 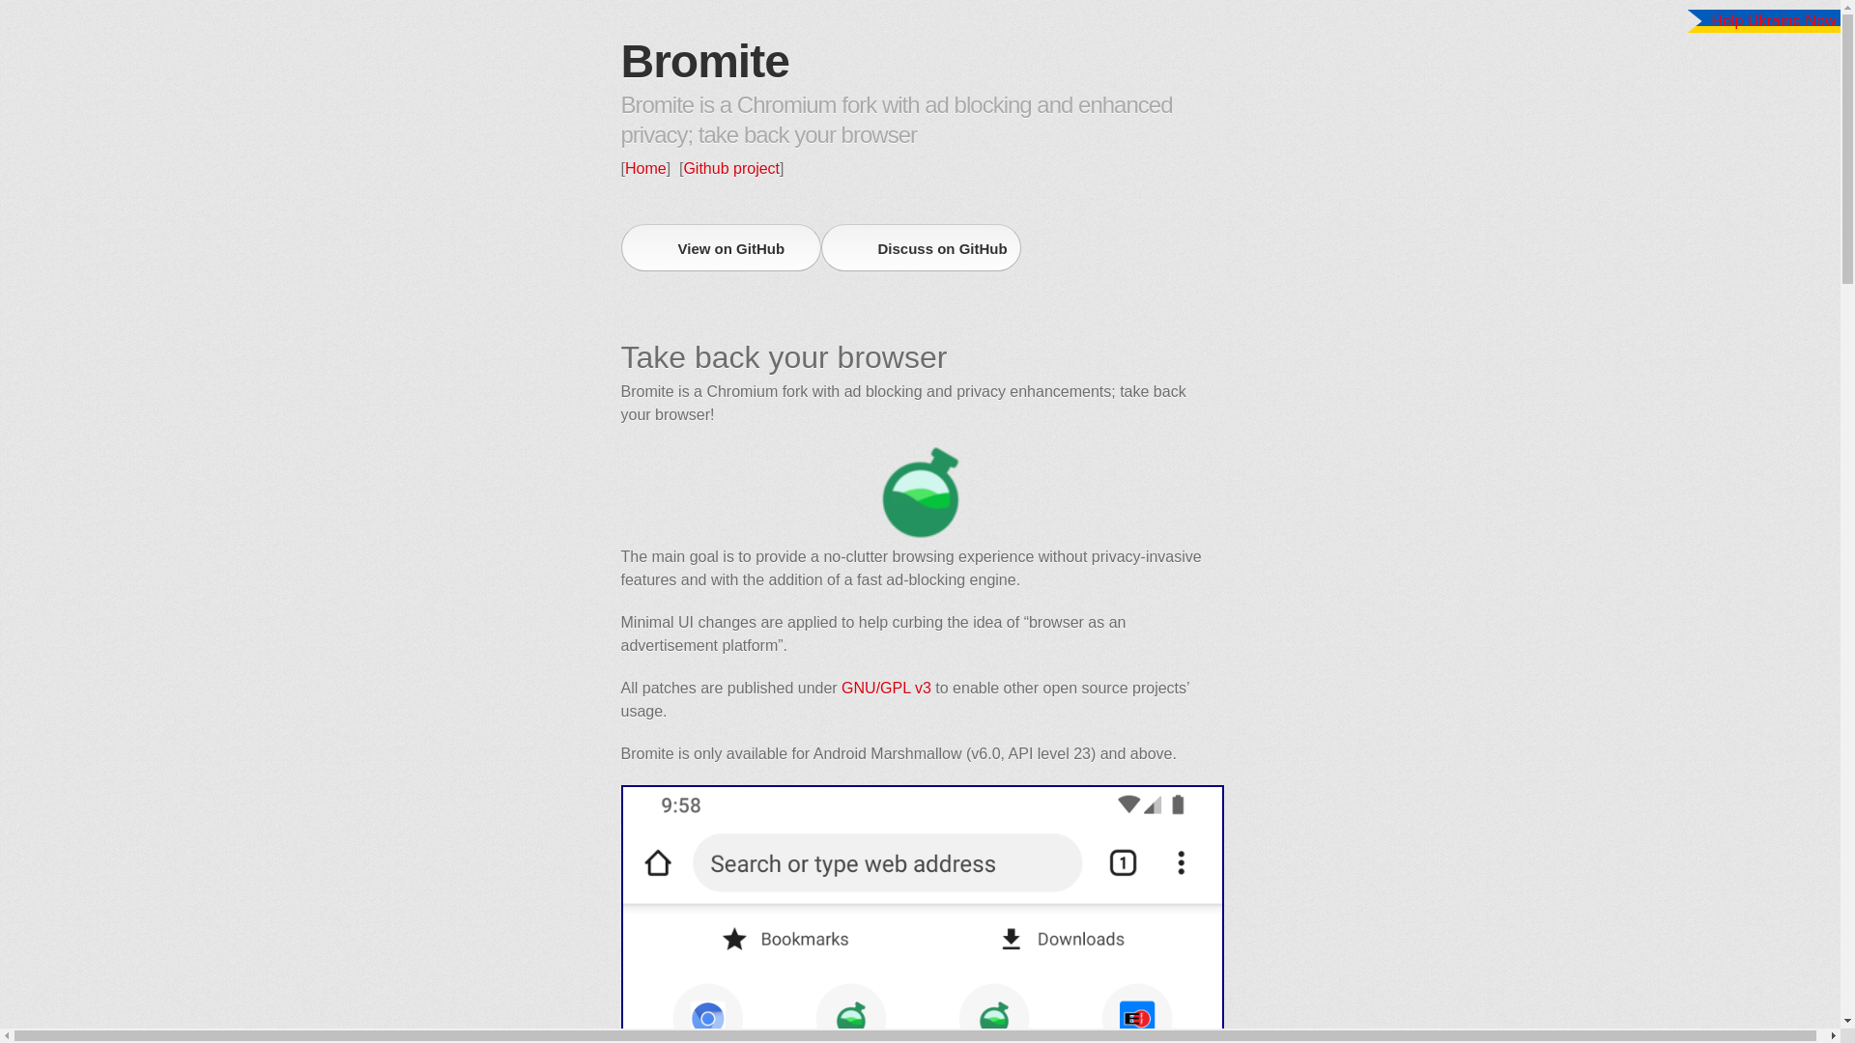 I want to click on Discuss on GitHub, so click(x=922, y=247).